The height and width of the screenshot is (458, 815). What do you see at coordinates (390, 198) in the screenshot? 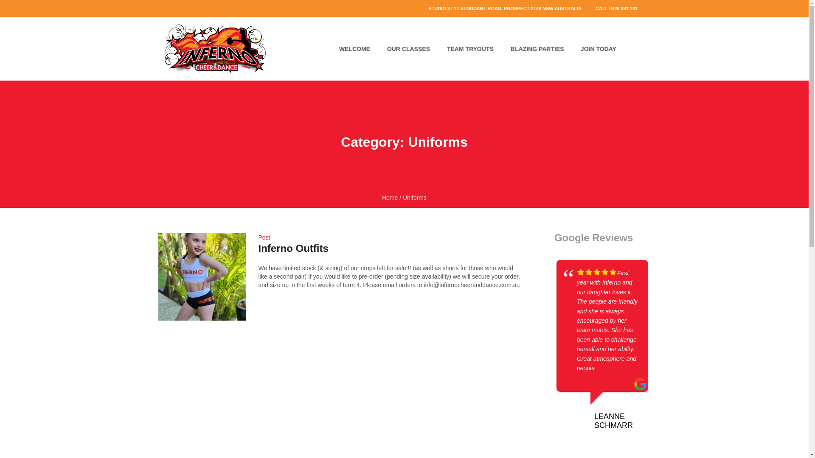
I see `Home` at bounding box center [390, 198].